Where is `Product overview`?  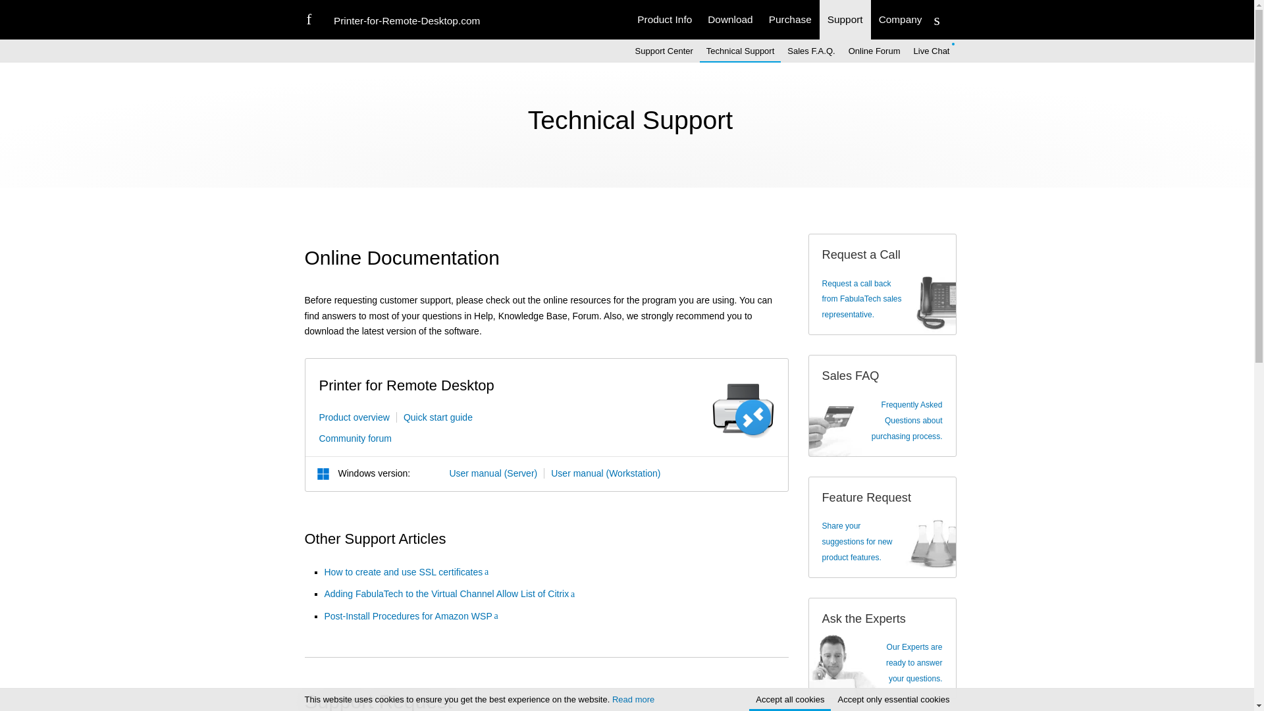 Product overview is located at coordinates (354, 417).